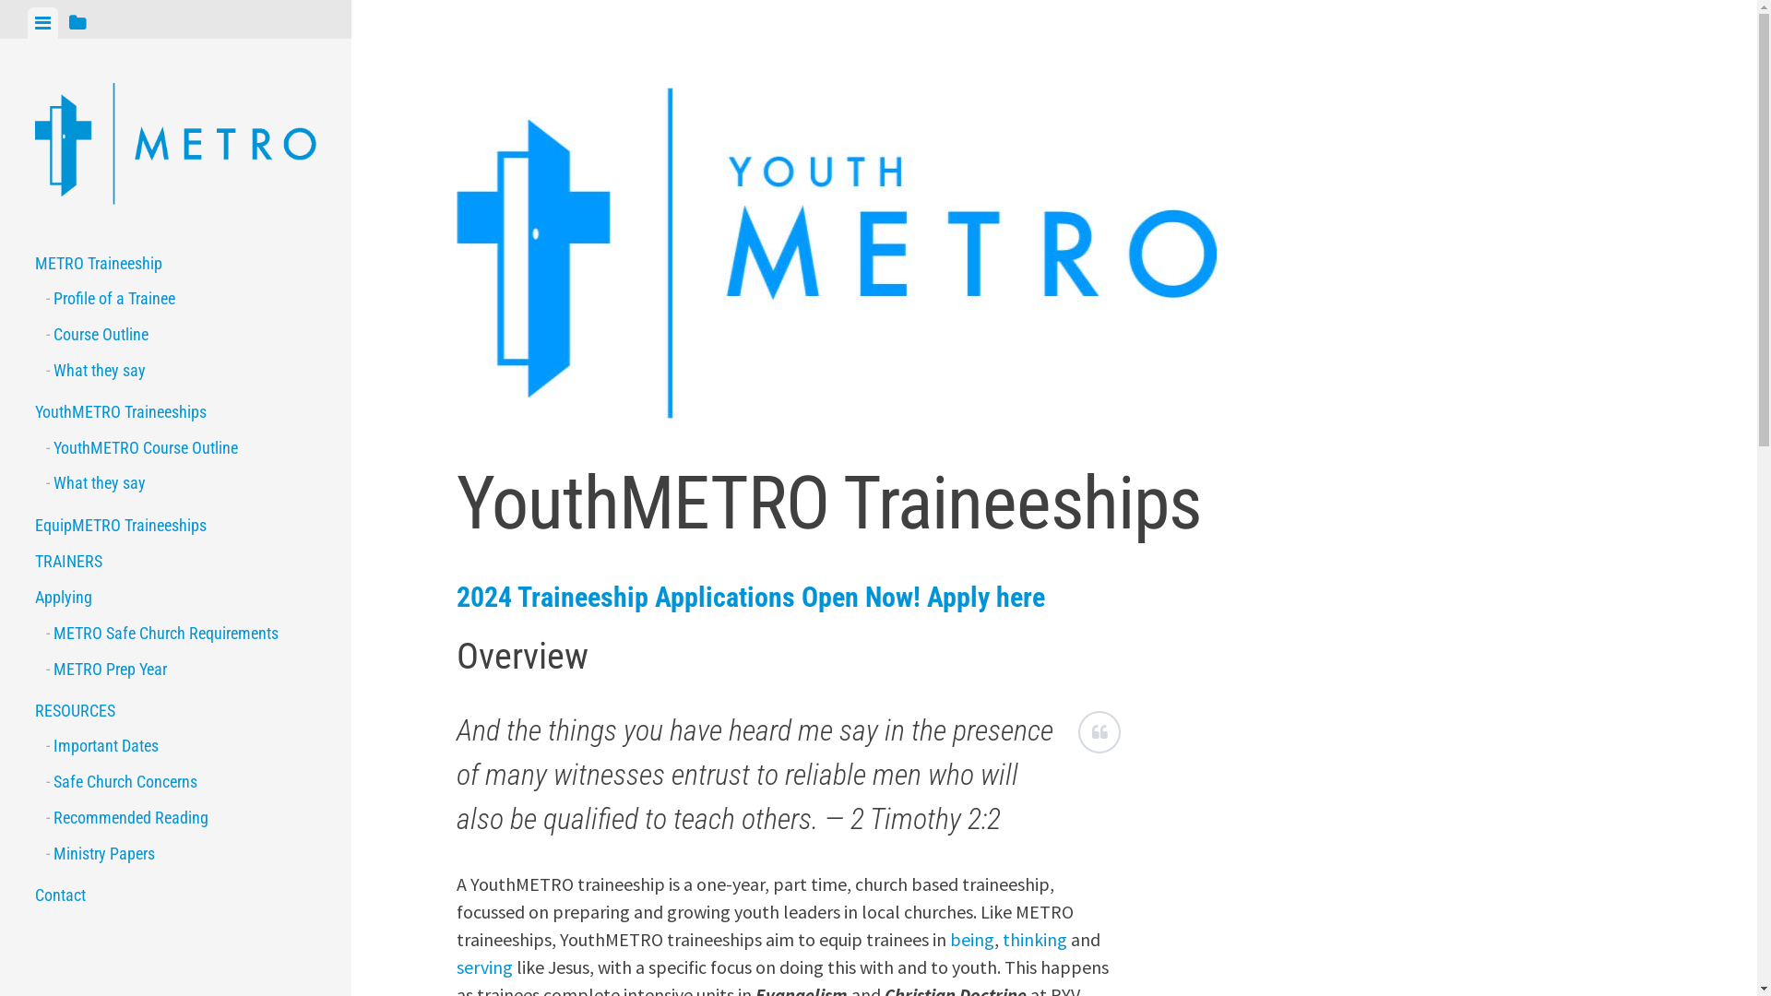  Describe the element at coordinates (181, 448) in the screenshot. I see `YouthMETRO Course Outline` at that location.